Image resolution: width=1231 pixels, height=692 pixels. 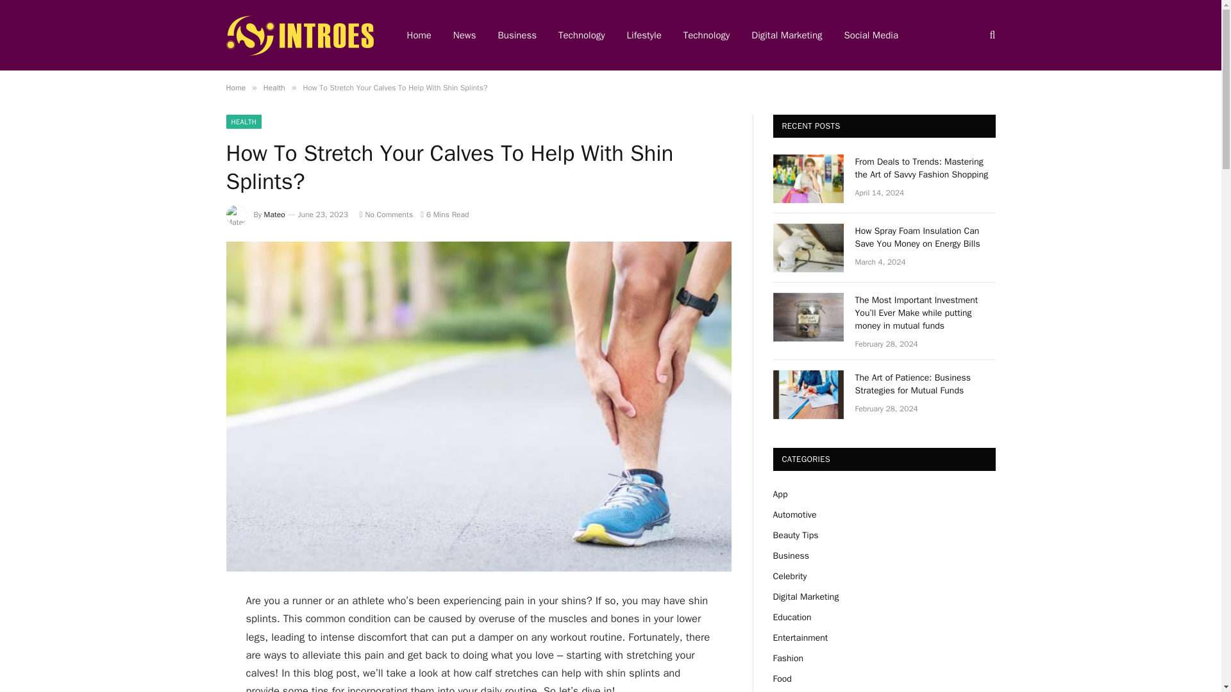 What do you see at coordinates (464, 35) in the screenshot?
I see `News` at bounding box center [464, 35].